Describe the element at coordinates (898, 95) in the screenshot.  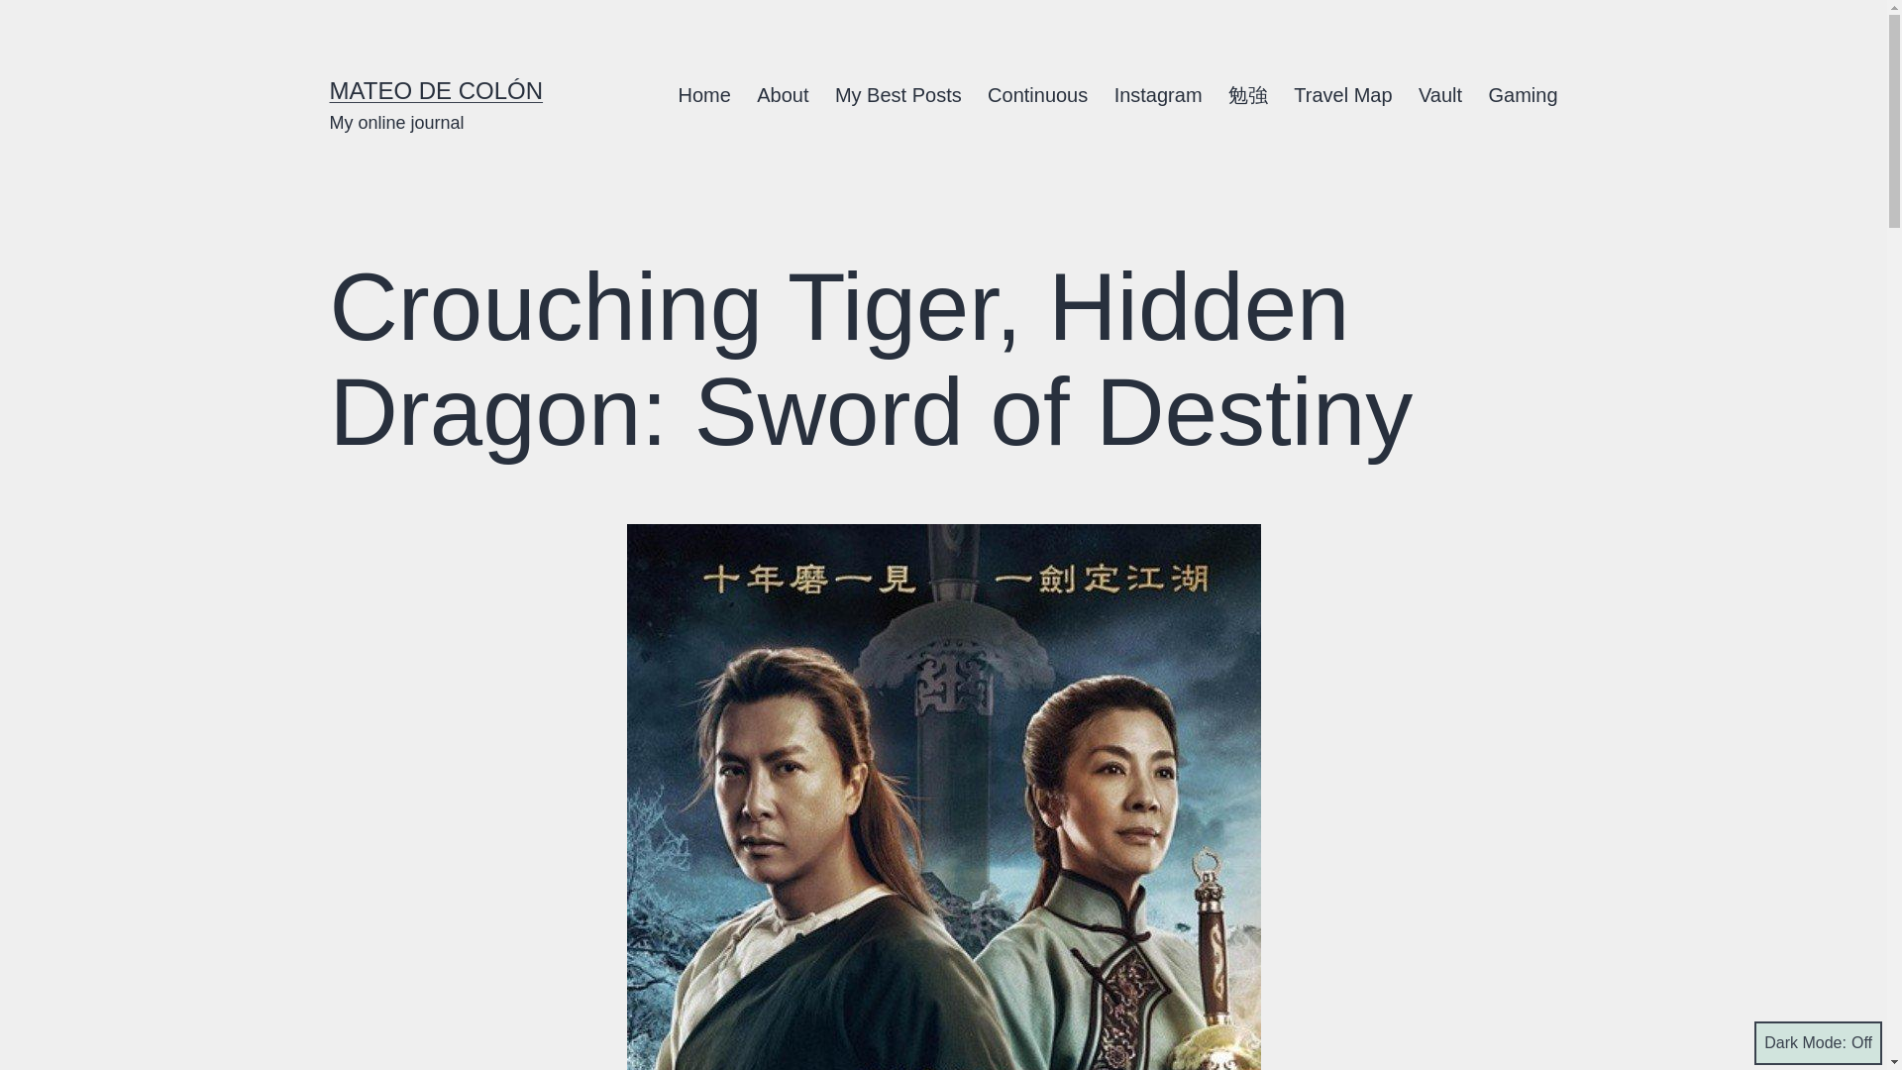
I see `My Best Posts` at that location.